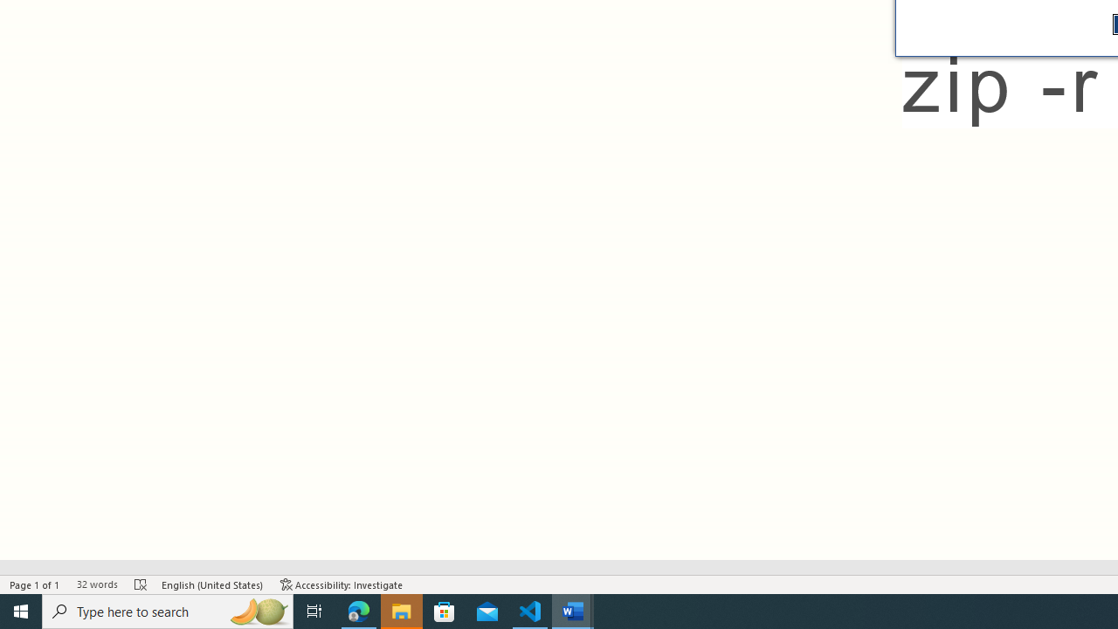 The width and height of the screenshot is (1118, 629). I want to click on Type here to search, so click(168, 612).